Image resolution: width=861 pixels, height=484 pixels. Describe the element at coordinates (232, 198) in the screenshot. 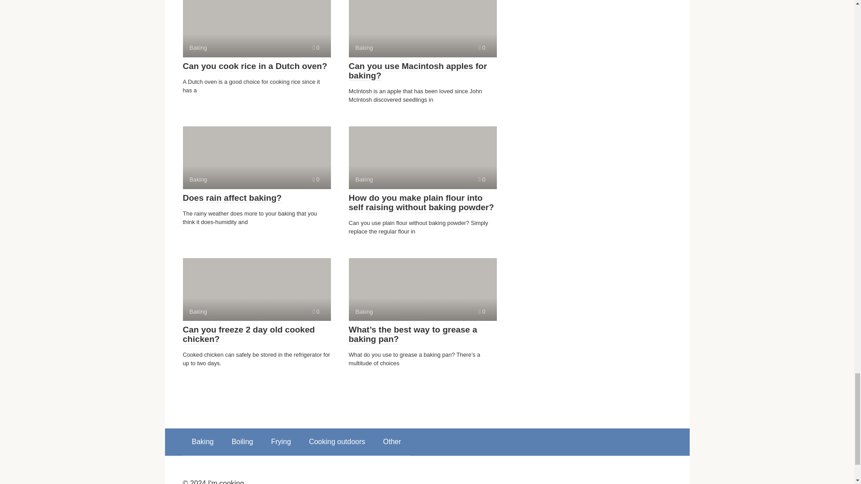

I see `Does rain affect baking?` at that location.